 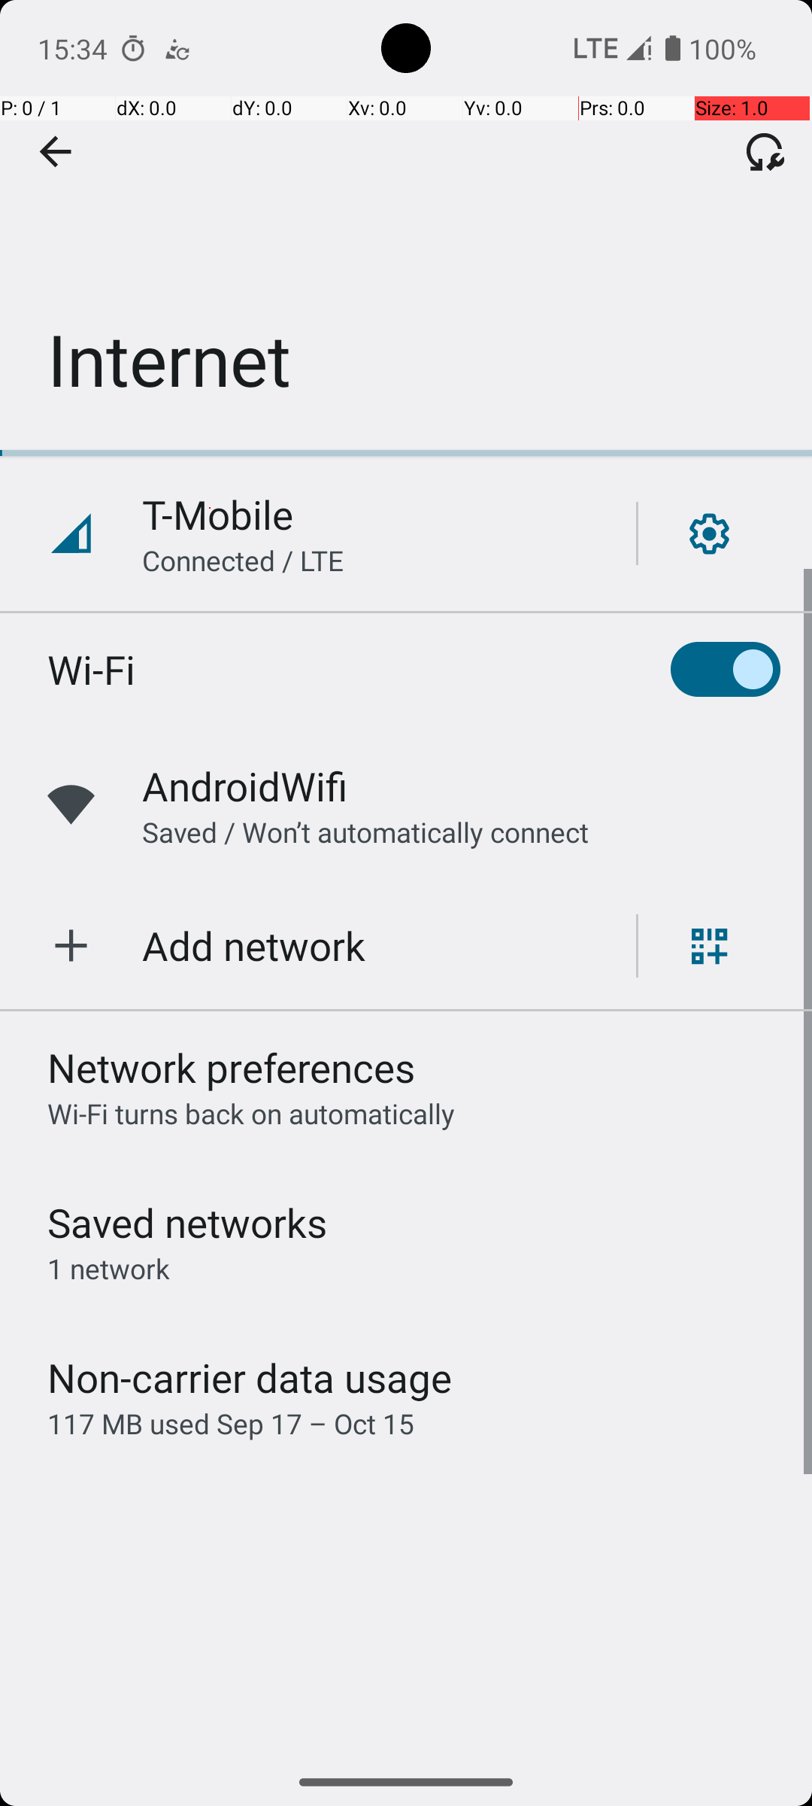 I want to click on Wi-Fi, so click(x=92, y=670).